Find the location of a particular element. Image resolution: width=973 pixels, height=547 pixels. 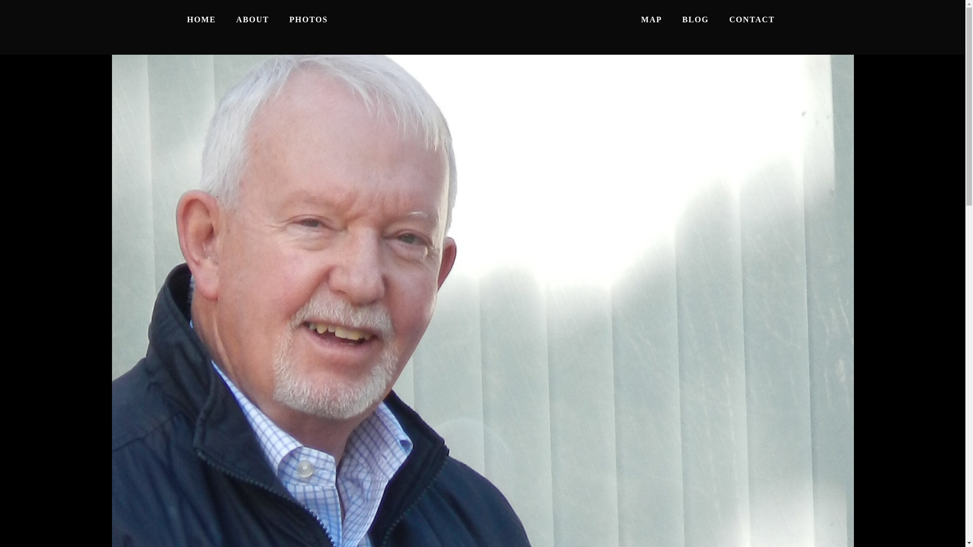

CONTACT is located at coordinates (752, 19).